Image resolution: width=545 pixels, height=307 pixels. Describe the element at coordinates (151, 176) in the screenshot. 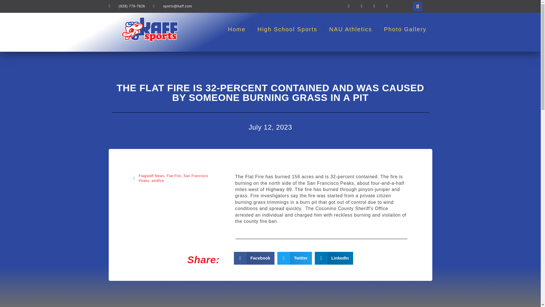

I see `Flagstaff News` at that location.